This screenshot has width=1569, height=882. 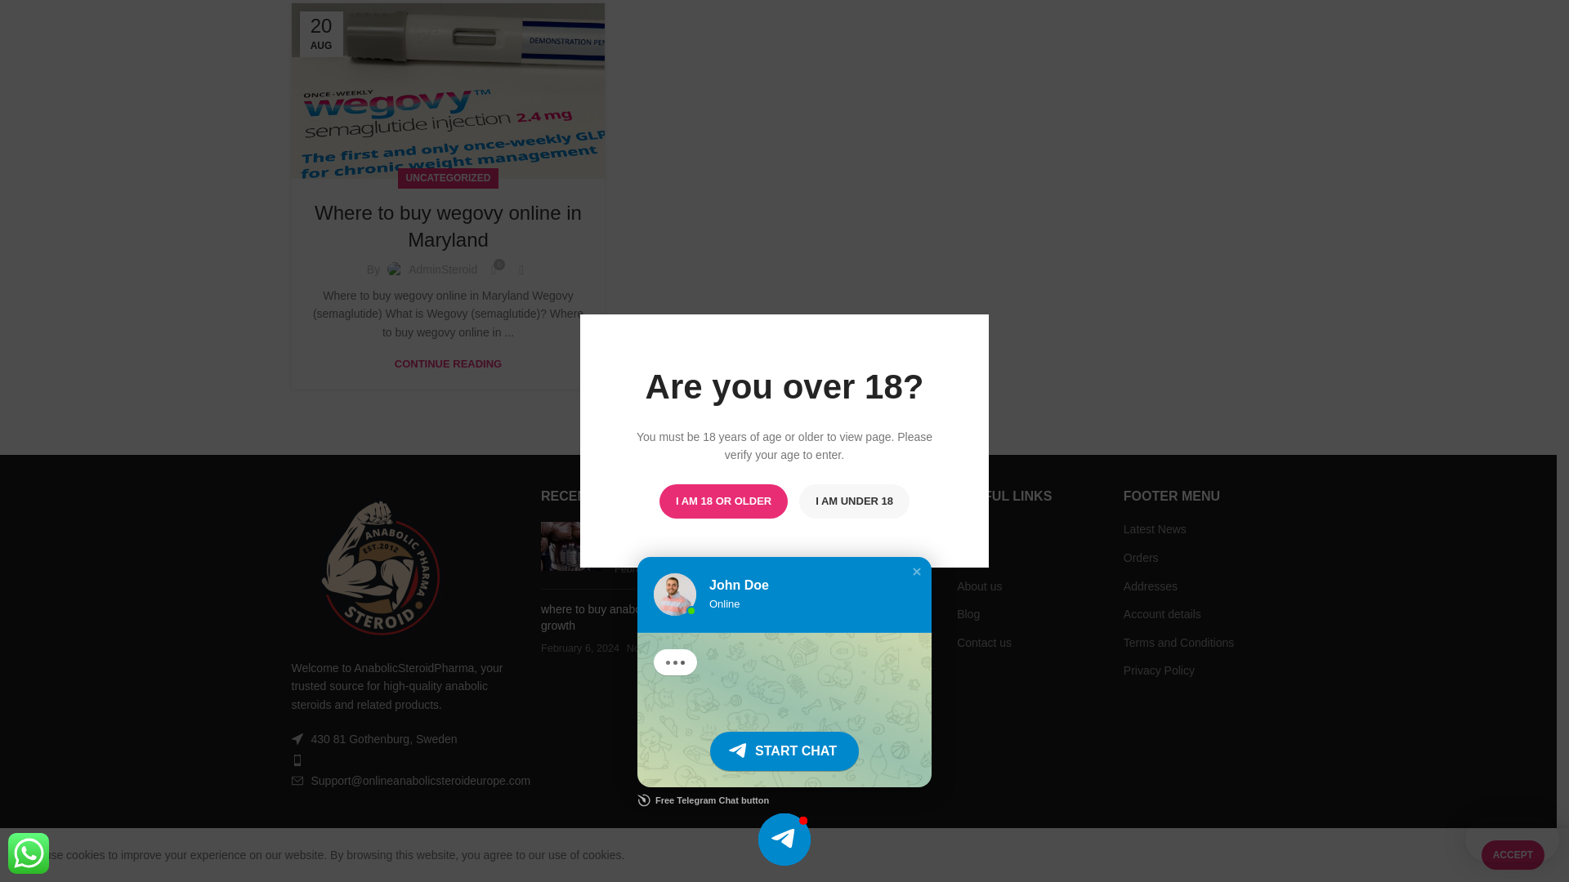 What do you see at coordinates (722, 45) in the screenshot?
I see `I AM 18 OR OLDER` at bounding box center [722, 45].